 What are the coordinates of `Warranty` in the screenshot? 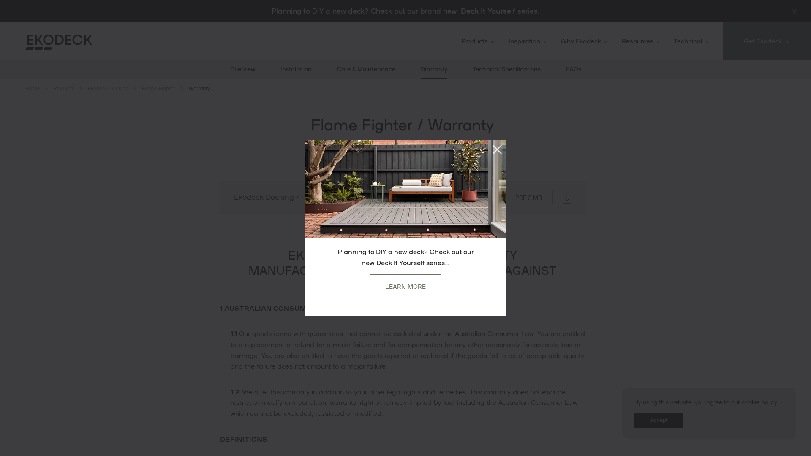 It's located at (434, 69).